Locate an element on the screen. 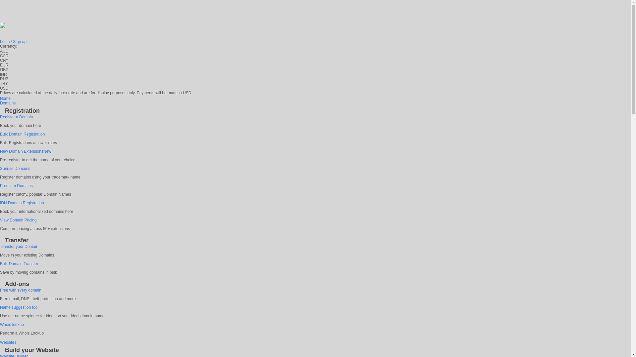 This screenshot has height=357, width=636. Transfer your Domain is located at coordinates (19, 247).